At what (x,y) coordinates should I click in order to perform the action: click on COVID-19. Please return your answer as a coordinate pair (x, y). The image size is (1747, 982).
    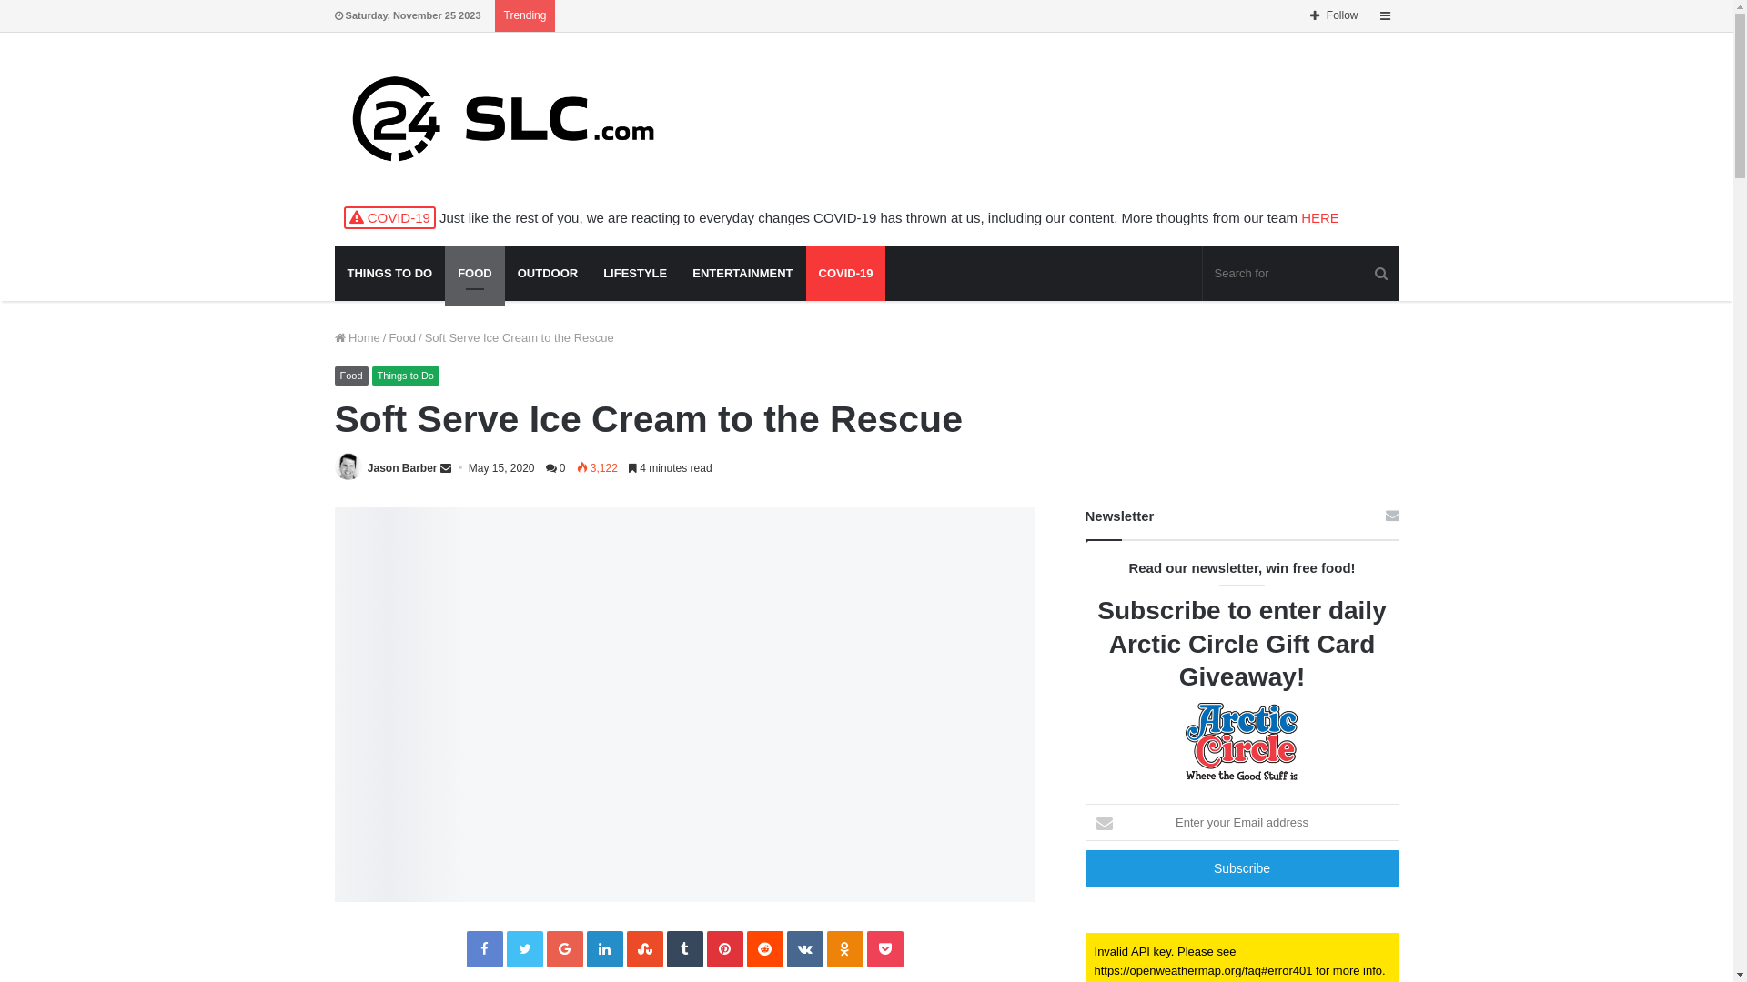
    Looking at the image, I should click on (846, 274).